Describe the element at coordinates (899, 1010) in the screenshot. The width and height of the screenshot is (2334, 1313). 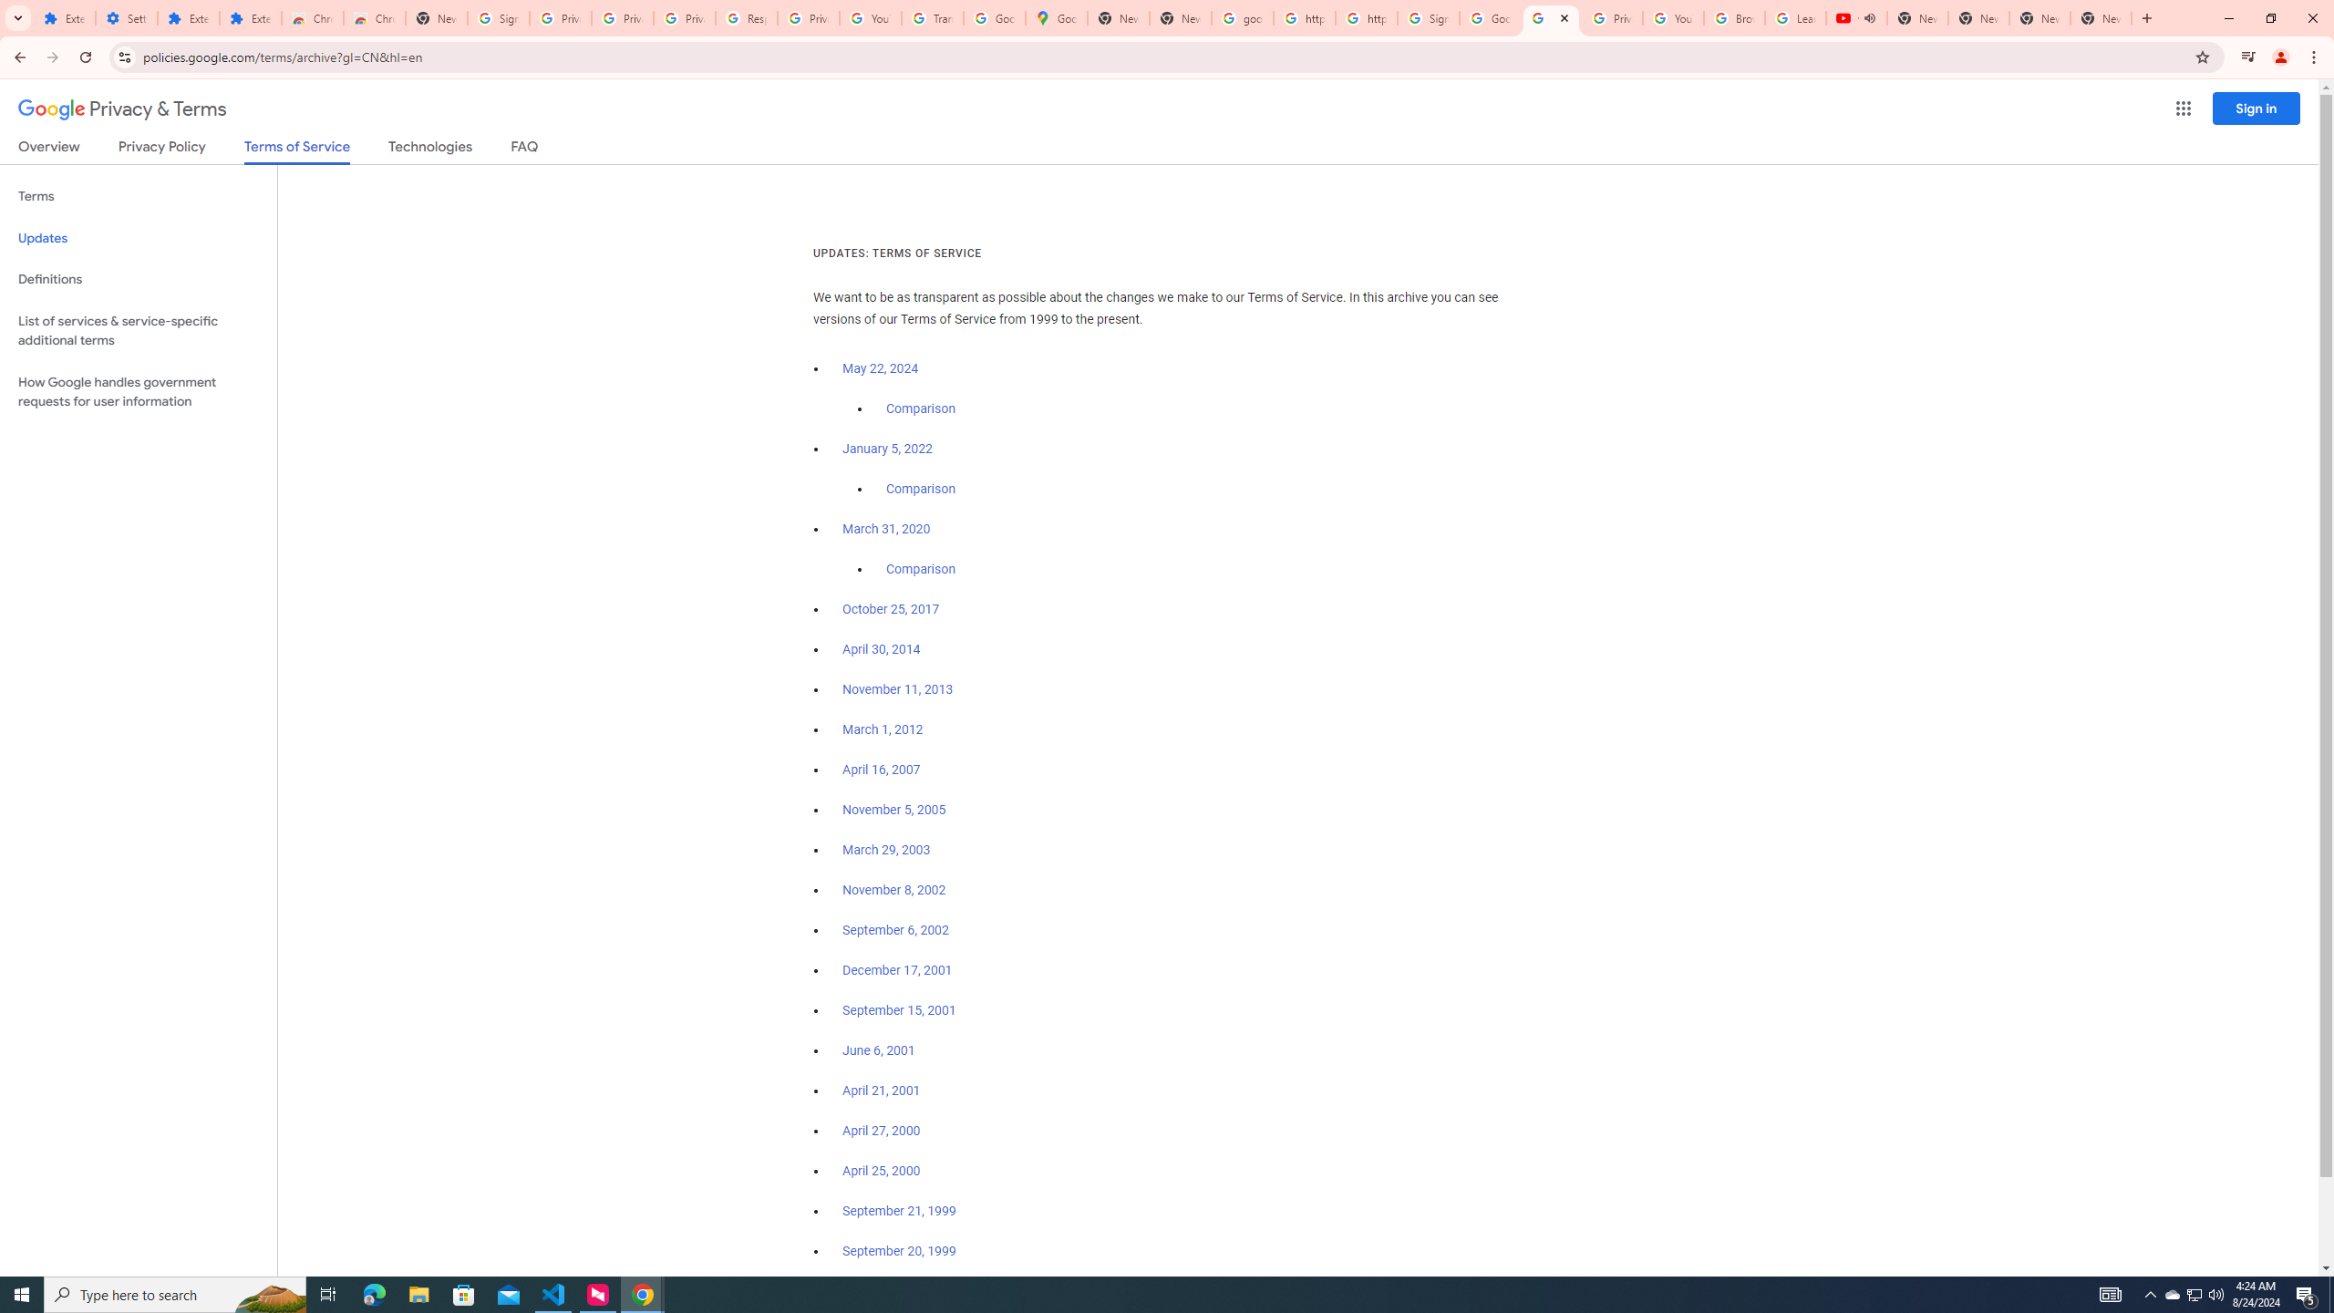
I see `September 15, 2001` at that location.